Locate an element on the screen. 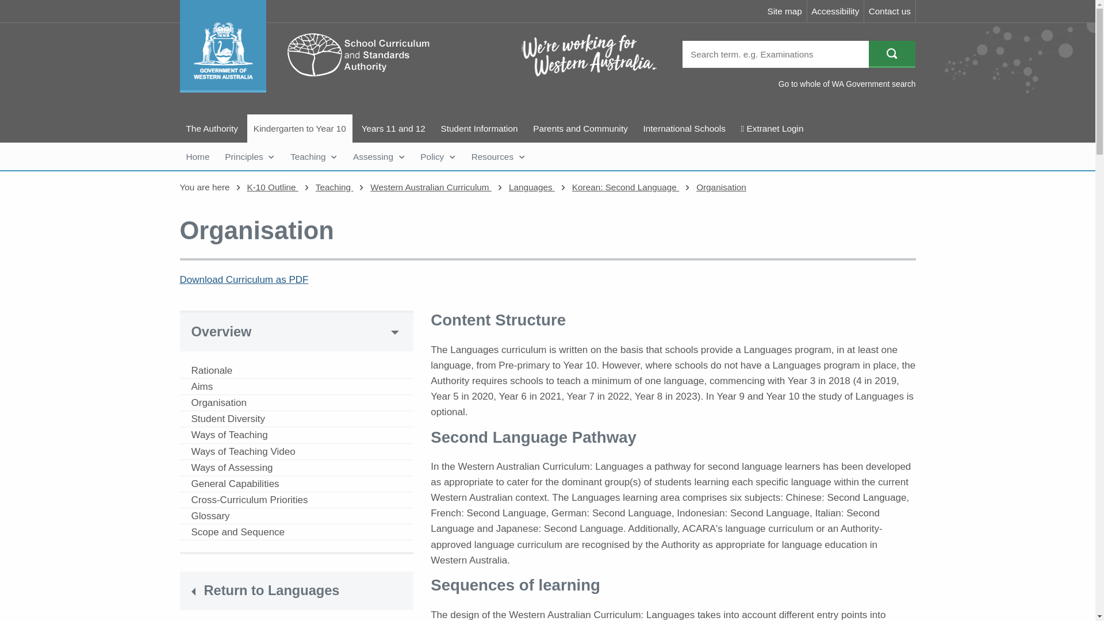 The height and width of the screenshot is (621, 1104). Principles is located at coordinates (250, 156).